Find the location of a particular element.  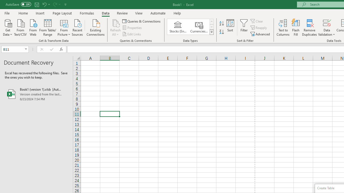

Remove Duplicates is located at coordinates (310, 27).